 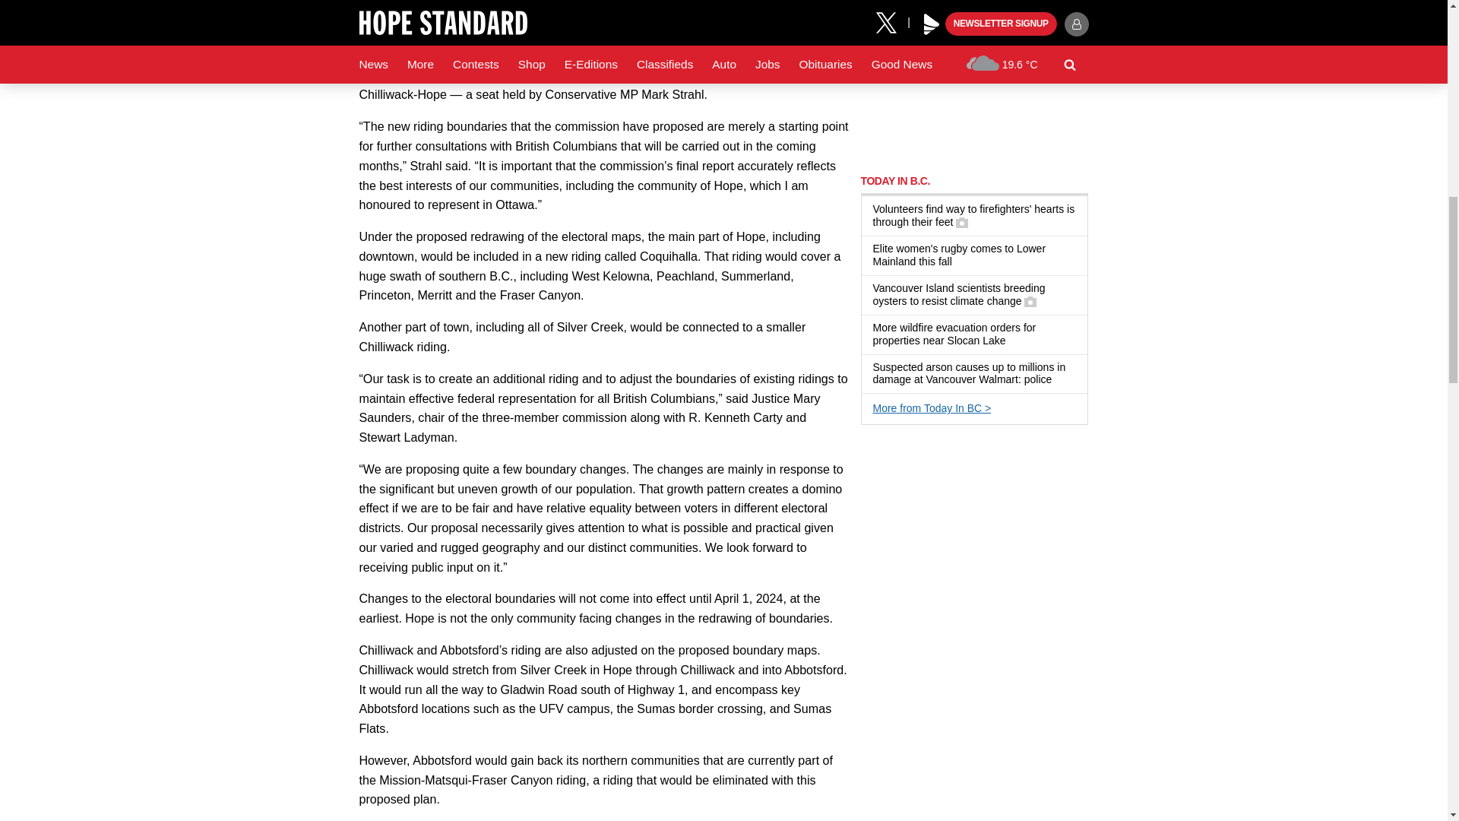 I want to click on Has a gallery, so click(x=1030, y=301).